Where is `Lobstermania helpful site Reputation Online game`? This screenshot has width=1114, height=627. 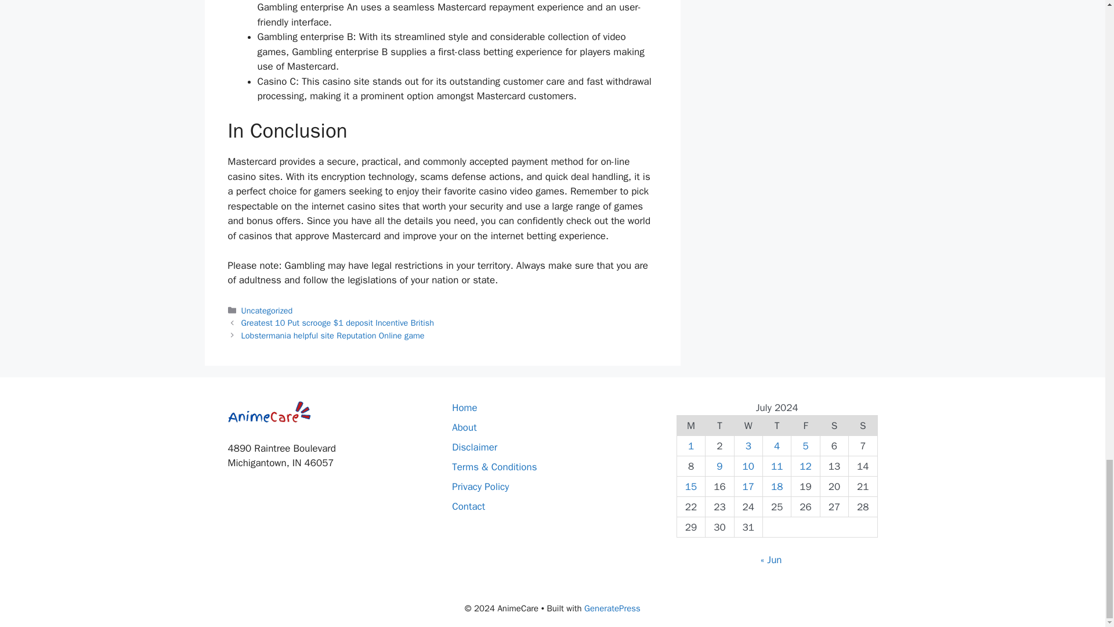 Lobstermania helpful site Reputation Online game is located at coordinates (333, 336).